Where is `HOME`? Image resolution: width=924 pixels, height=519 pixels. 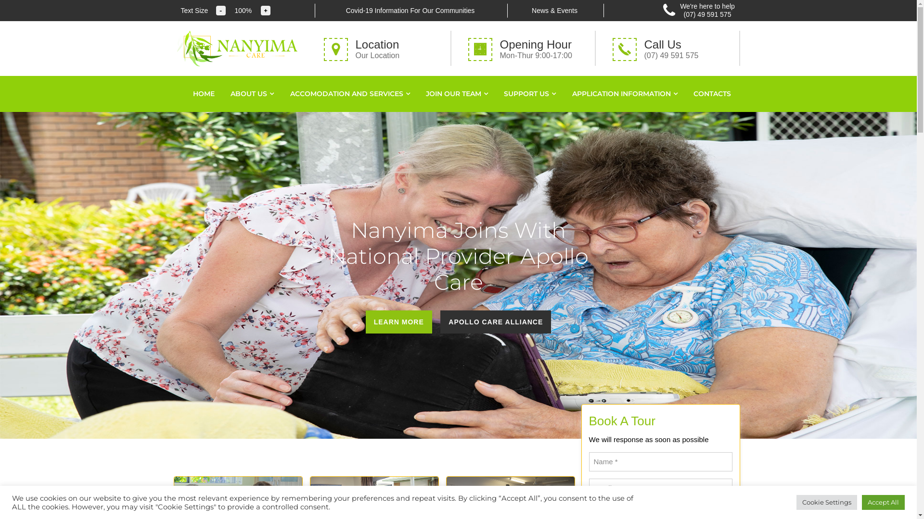 HOME is located at coordinates (204, 94).